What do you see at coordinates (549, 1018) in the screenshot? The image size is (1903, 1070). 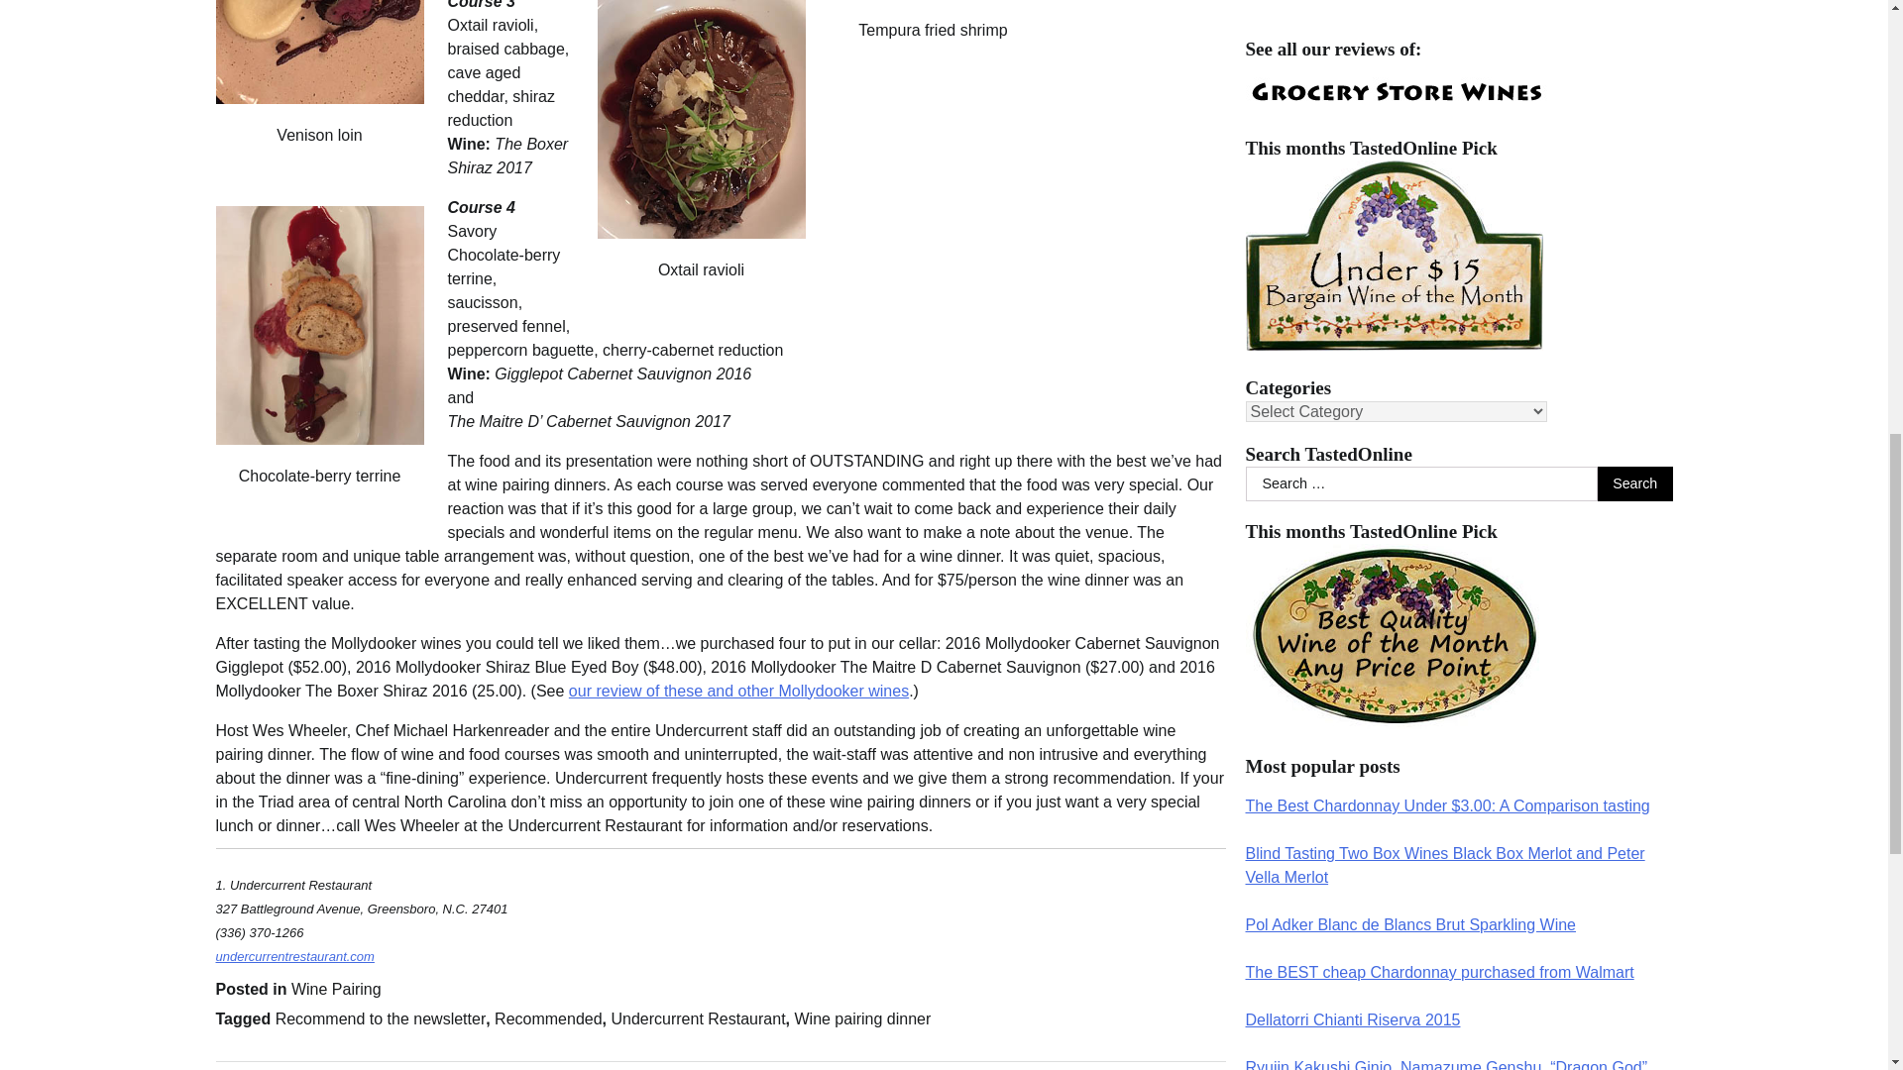 I see `Recommended` at bounding box center [549, 1018].